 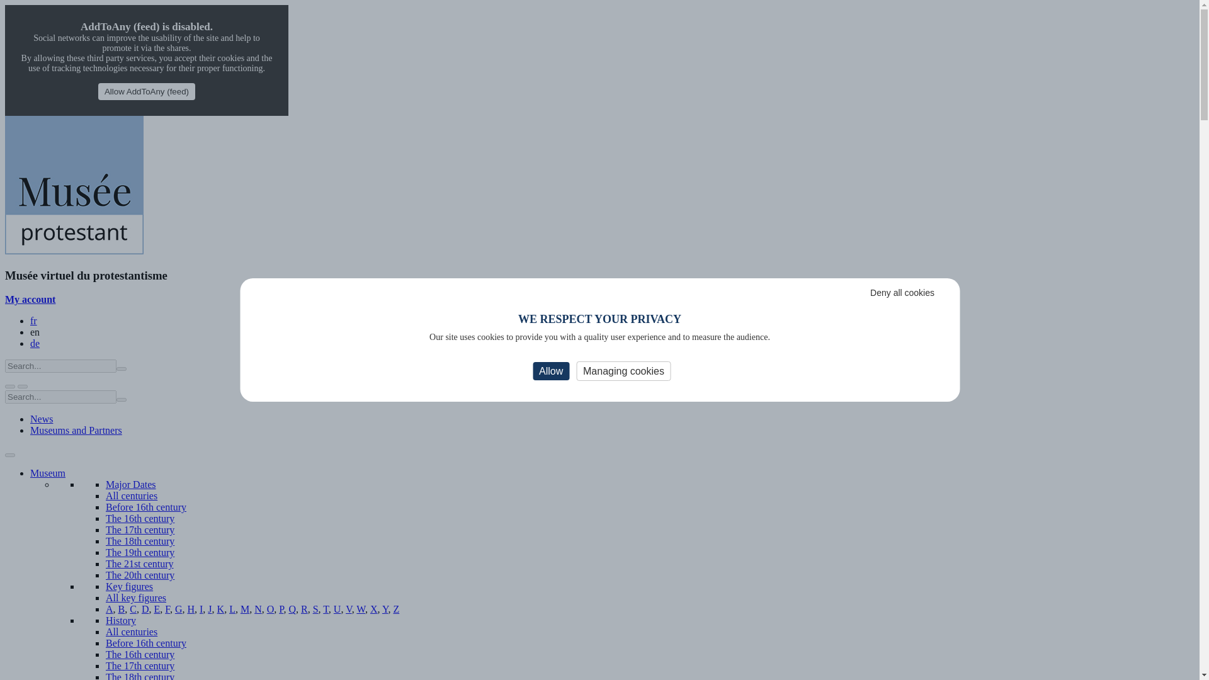 What do you see at coordinates (30, 298) in the screenshot?
I see `My account` at bounding box center [30, 298].